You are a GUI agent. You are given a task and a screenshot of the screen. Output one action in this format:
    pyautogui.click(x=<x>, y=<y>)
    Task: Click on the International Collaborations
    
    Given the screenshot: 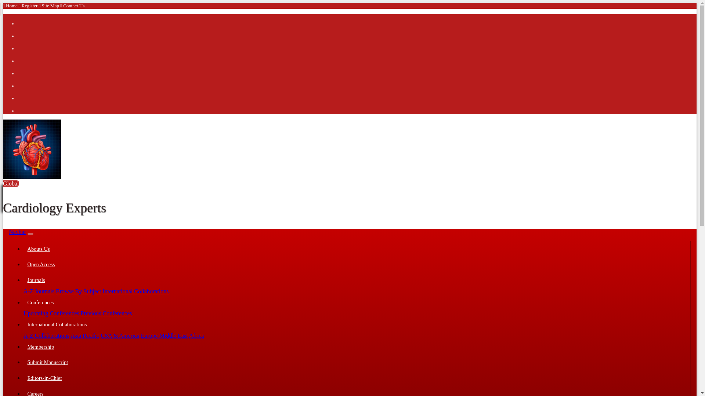 What is the action you would take?
    pyautogui.click(x=136, y=291)
    